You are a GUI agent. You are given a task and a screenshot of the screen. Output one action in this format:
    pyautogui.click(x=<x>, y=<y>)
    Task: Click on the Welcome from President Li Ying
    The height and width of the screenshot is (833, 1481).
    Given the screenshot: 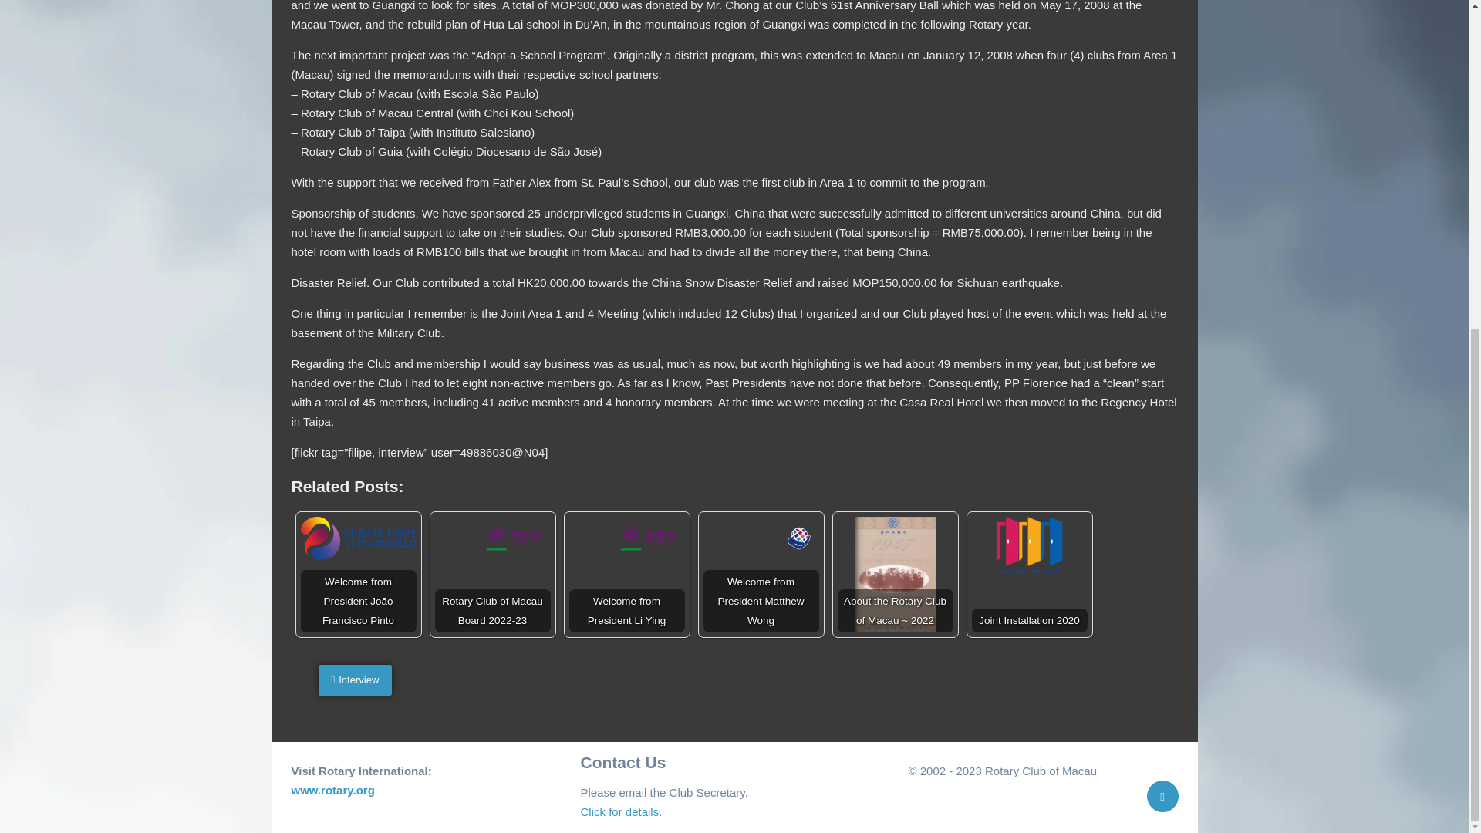 What is the action you would take?
    pyautogui.click(x=626, y=574)
    